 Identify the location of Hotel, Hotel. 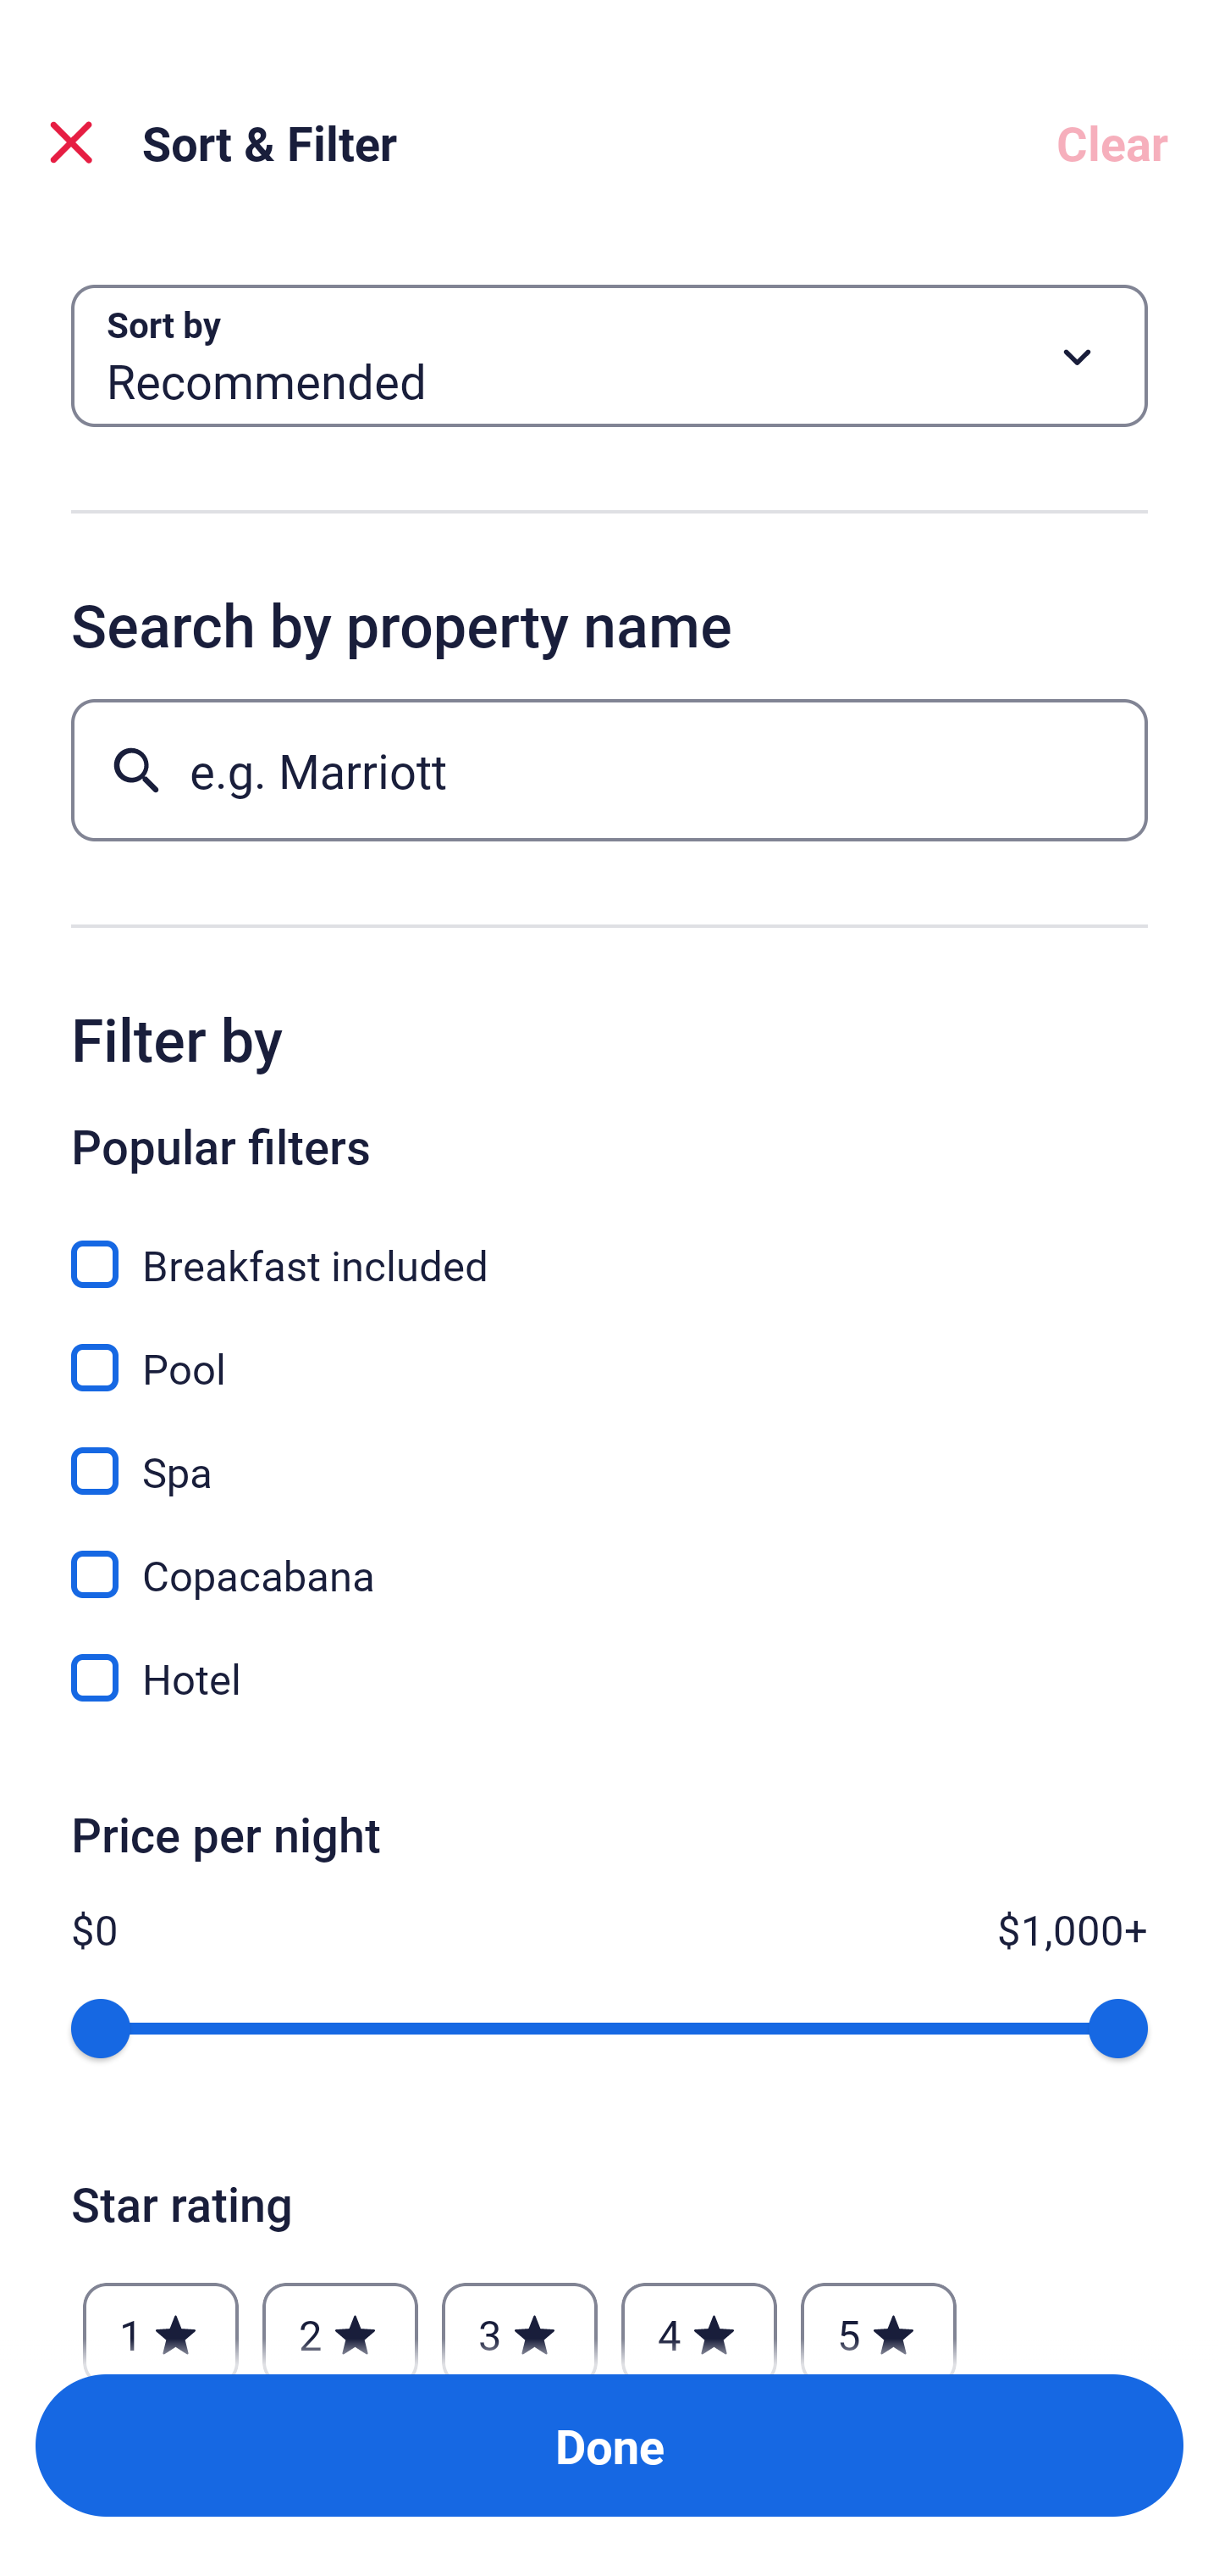
(609, 1678).